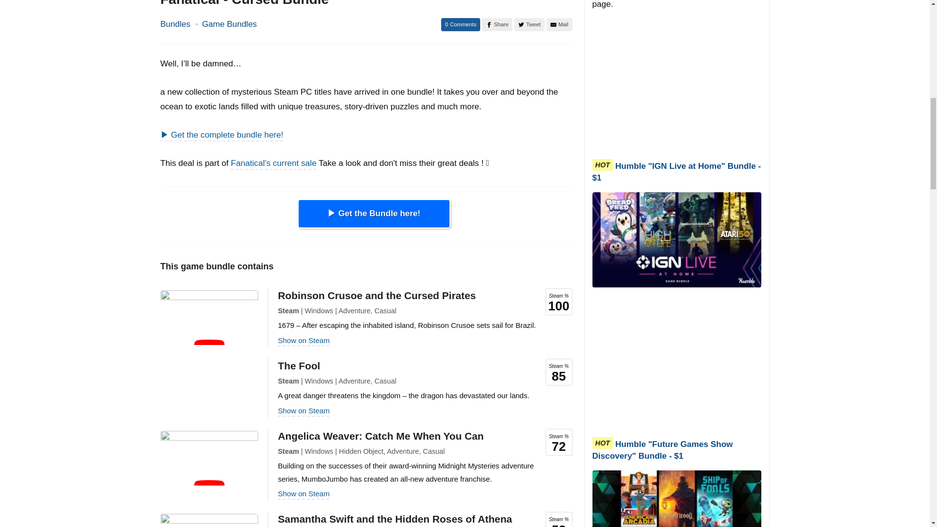  What do you see at coordinates (529, 24) in the screenshot?
I see `Tweet about Fanatical - Cursed Bundle on Twitter.` at bounding box center [529, 24].